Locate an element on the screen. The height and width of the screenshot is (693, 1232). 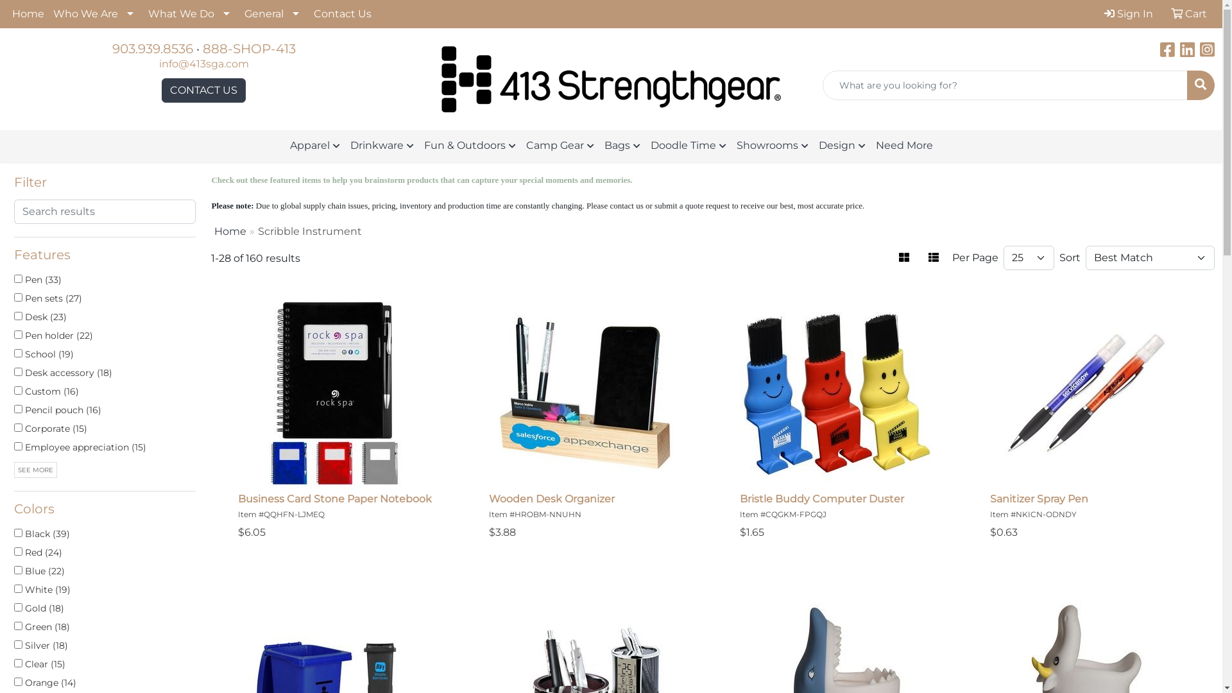
Cart is located at coordinates (1189, 14).